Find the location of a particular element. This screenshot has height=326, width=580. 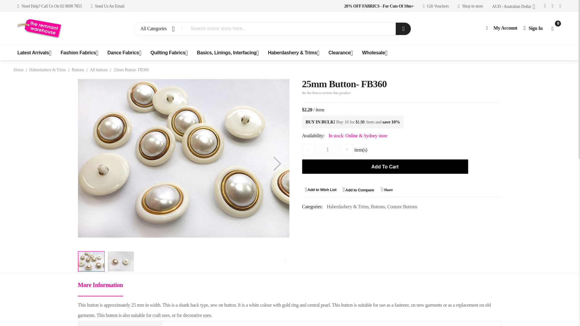

The Remnant Warehouse Logo is located at coordinates (40, 28).